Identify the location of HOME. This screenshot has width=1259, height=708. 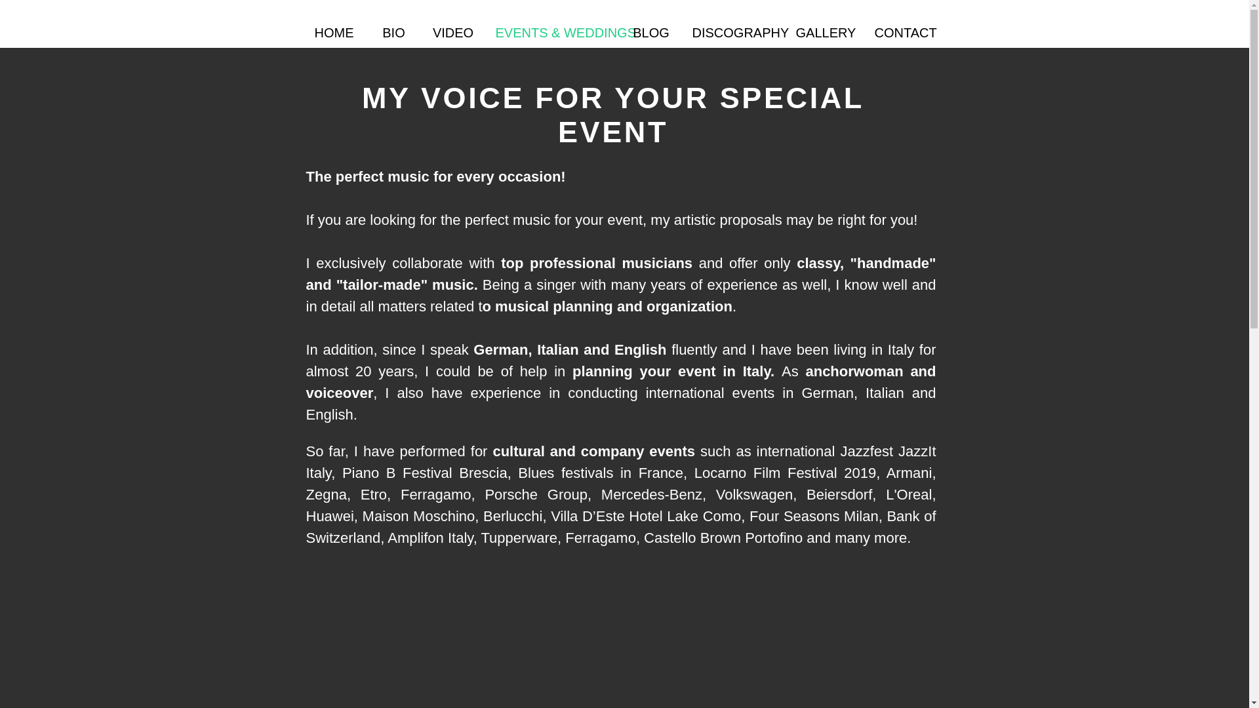
(334, 33).